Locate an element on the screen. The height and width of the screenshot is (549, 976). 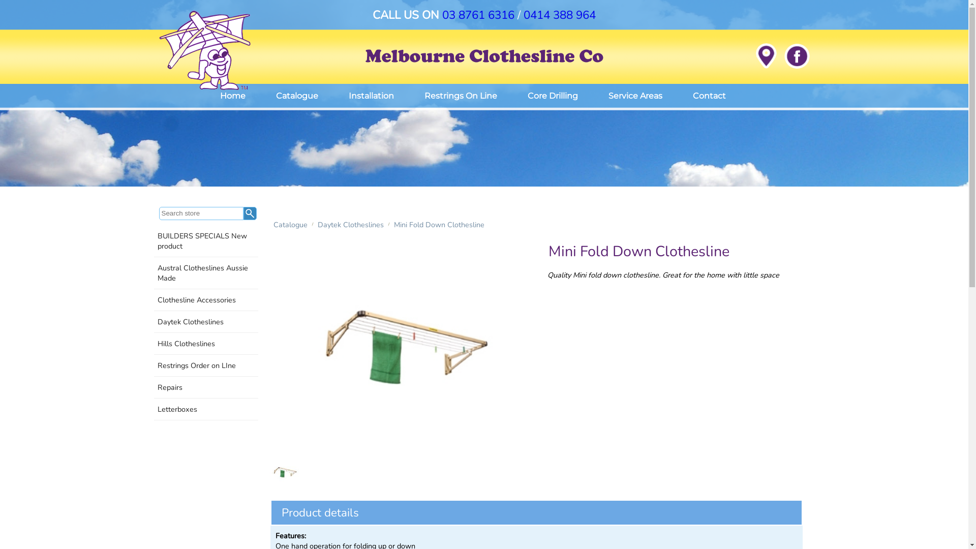
Hills Clotheslines is located at coordinates (205, 344).